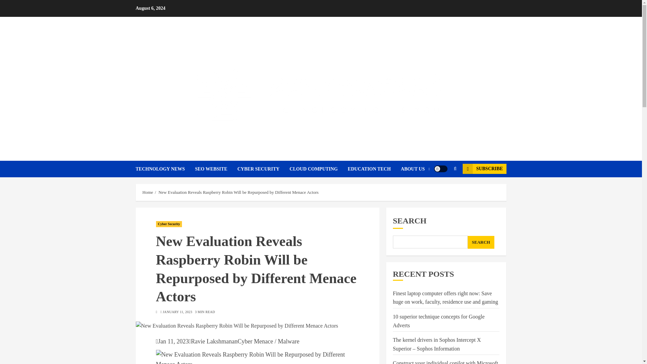 Image resolution: width=647 pixels, height=364 pixels. I want to click on CLOUD COMPUTING, so click(318, 169).